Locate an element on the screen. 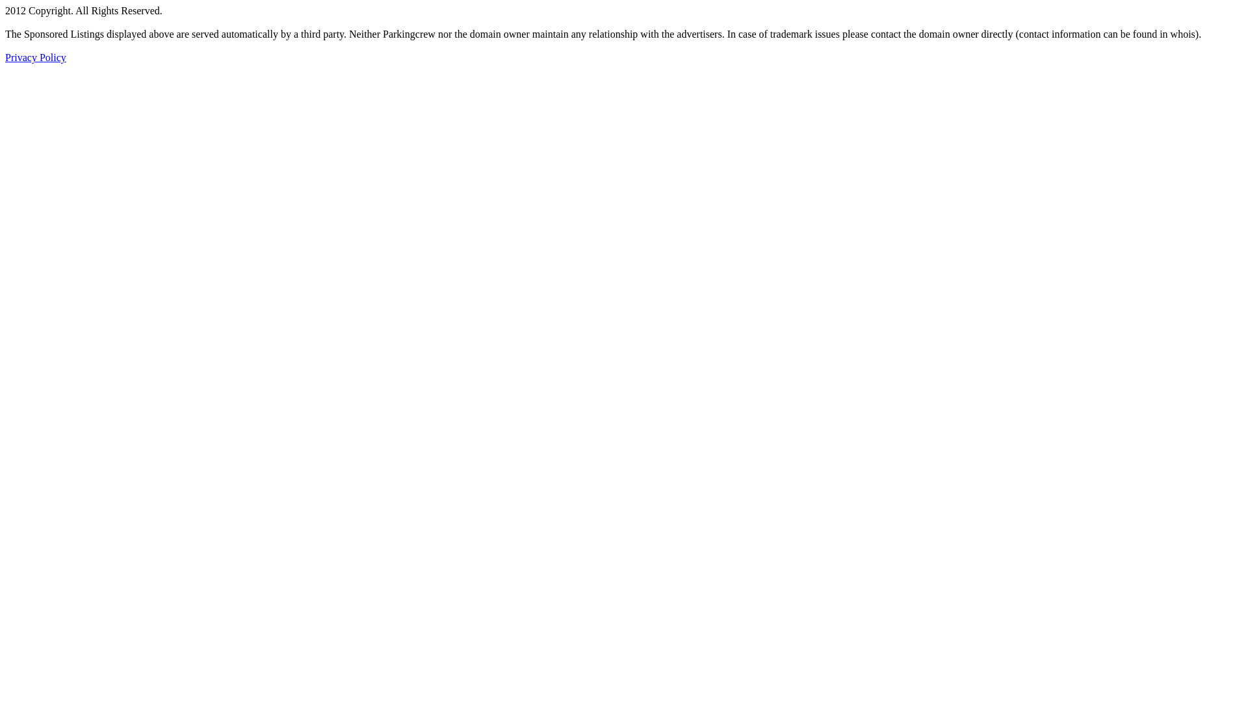  Privacy Policy is located at coordinates (36, 57).